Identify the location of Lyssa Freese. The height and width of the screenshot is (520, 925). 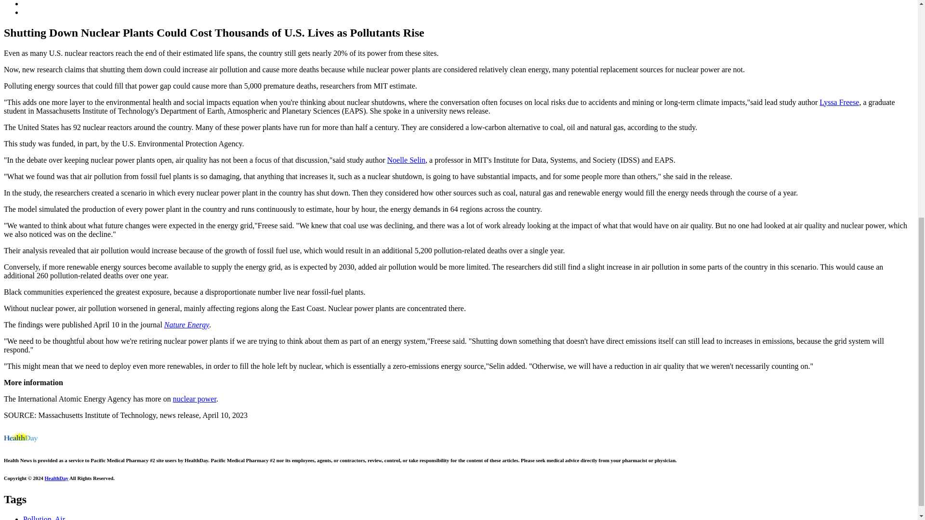
(839, 102).